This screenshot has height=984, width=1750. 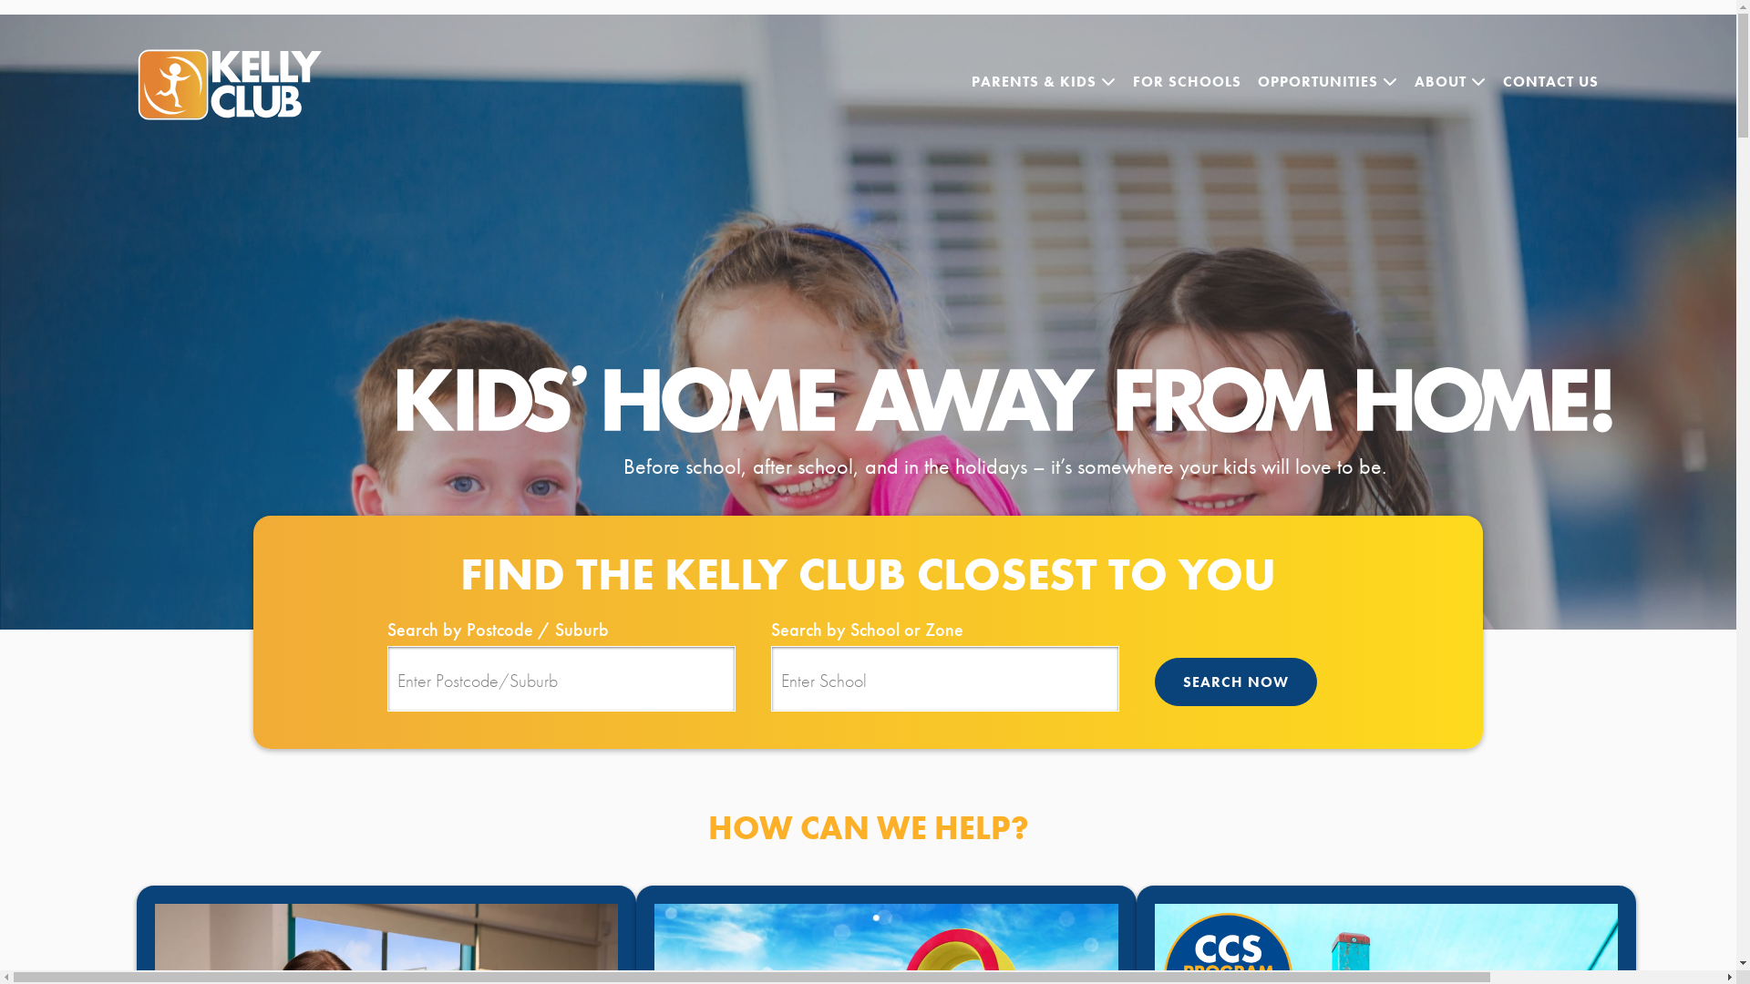 What do you see at coordinates (1187, 82) in the screenshot?
I see `FOR SCHOOLS` at bounding box center [1187, 82].